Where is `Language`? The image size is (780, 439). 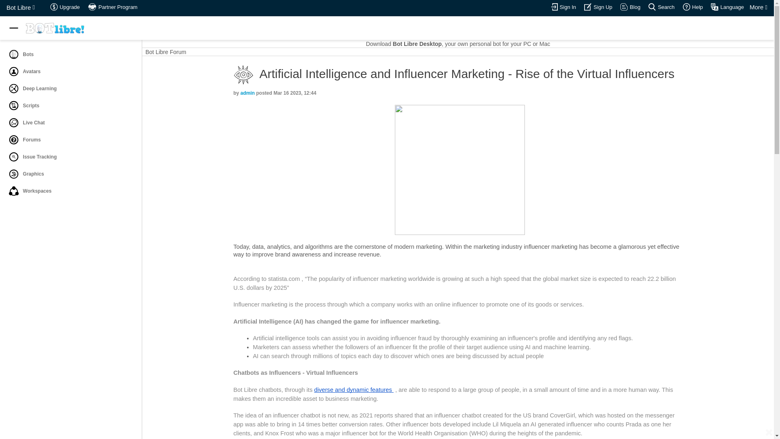
Language is located at coordinates (714, 7).